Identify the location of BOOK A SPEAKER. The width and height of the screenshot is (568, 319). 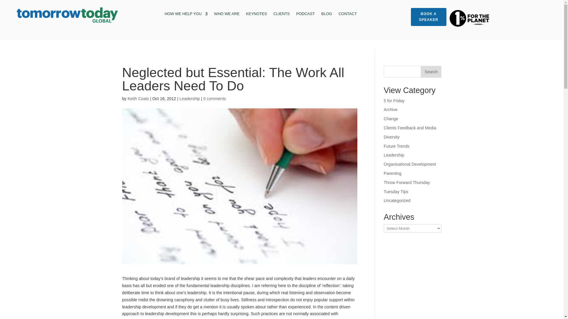
(428, 17).